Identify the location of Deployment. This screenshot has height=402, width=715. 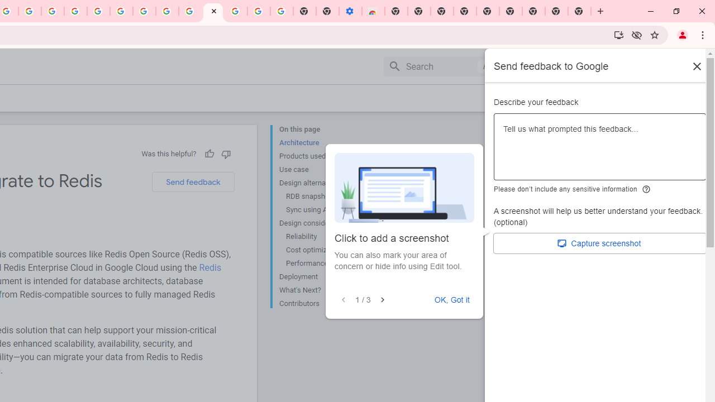
(324, 277).